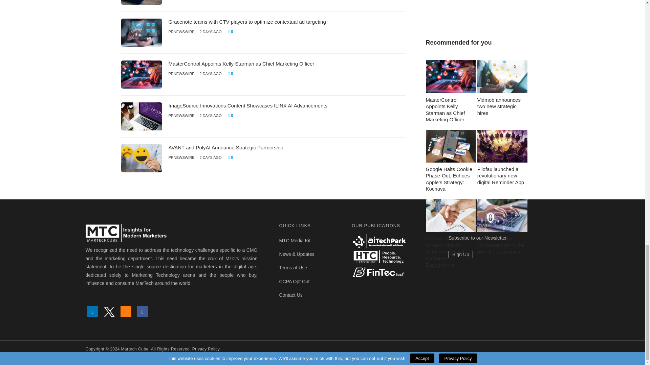  Describe the element at coordinates (181, 115) in the screenshot. I see `View all posts by PRNewswire` at that location.